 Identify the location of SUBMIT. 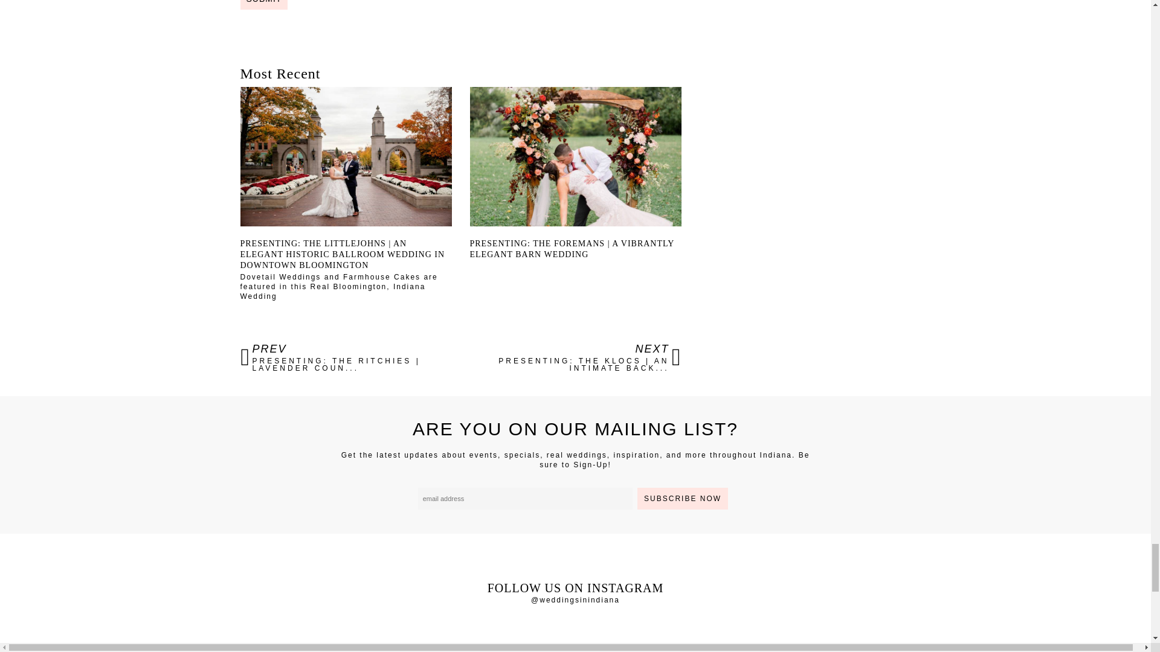
(263, 5).